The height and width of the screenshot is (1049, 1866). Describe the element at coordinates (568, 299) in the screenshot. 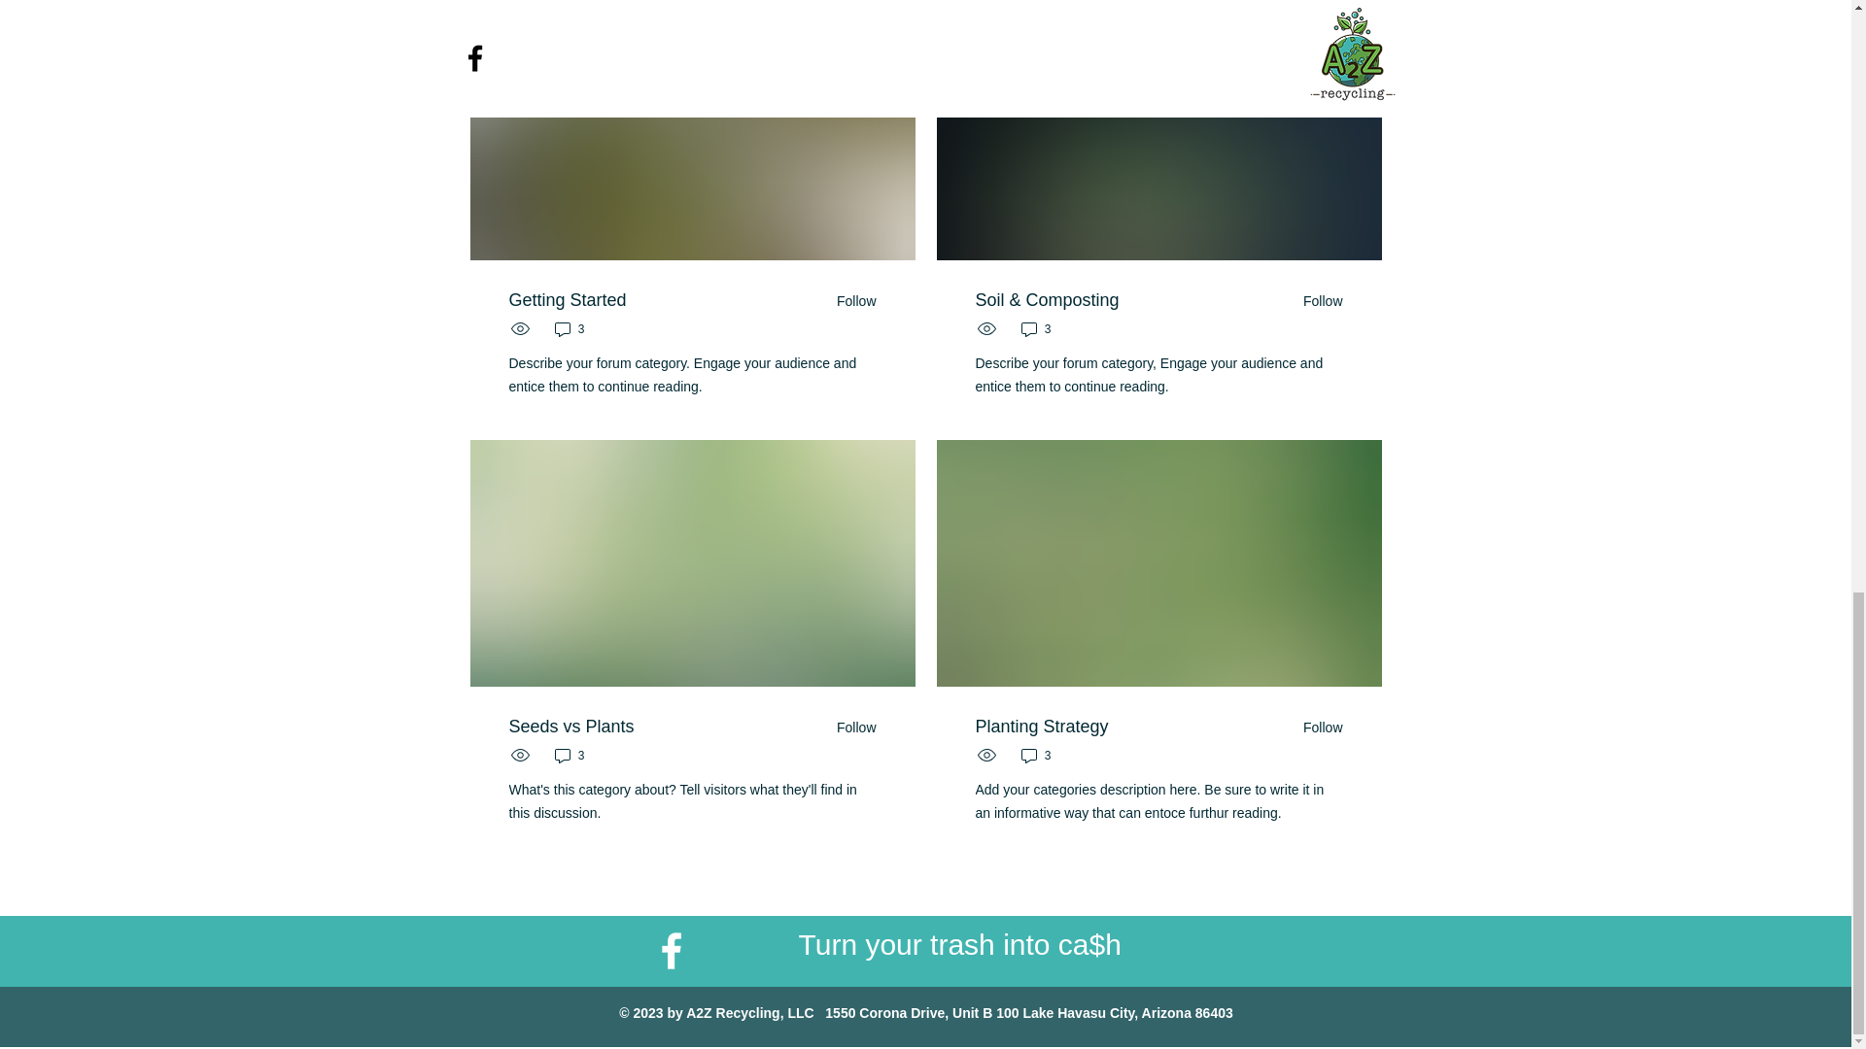

I see `Getting Started` at that location.